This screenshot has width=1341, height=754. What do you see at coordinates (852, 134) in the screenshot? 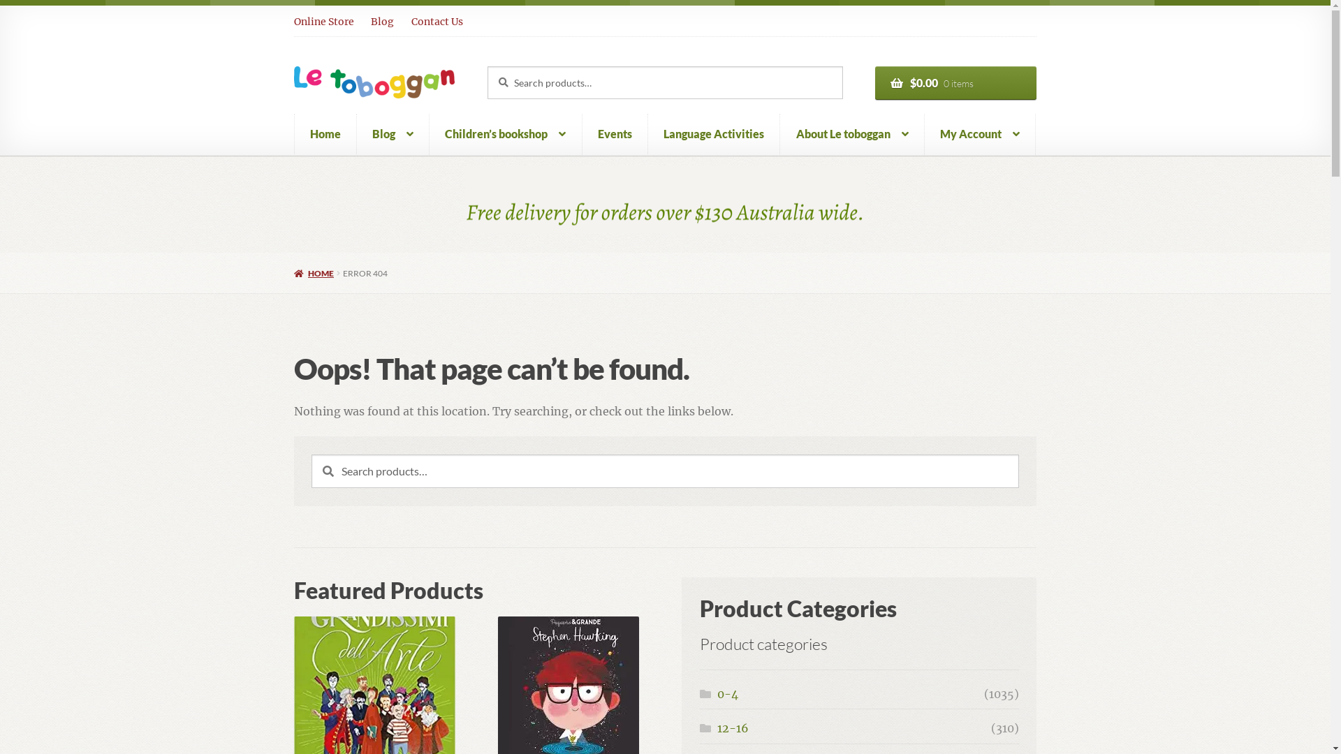
I see `About Le toboggan` at bounding box center [852, 134].